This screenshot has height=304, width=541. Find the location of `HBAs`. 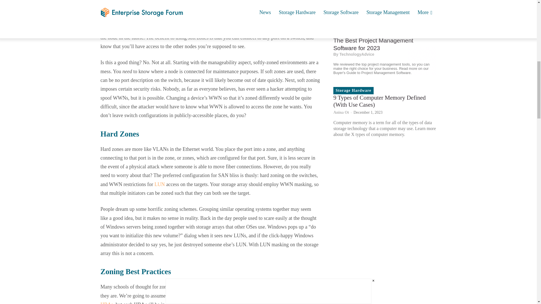

HBAs is located at coordinates (107, 303).